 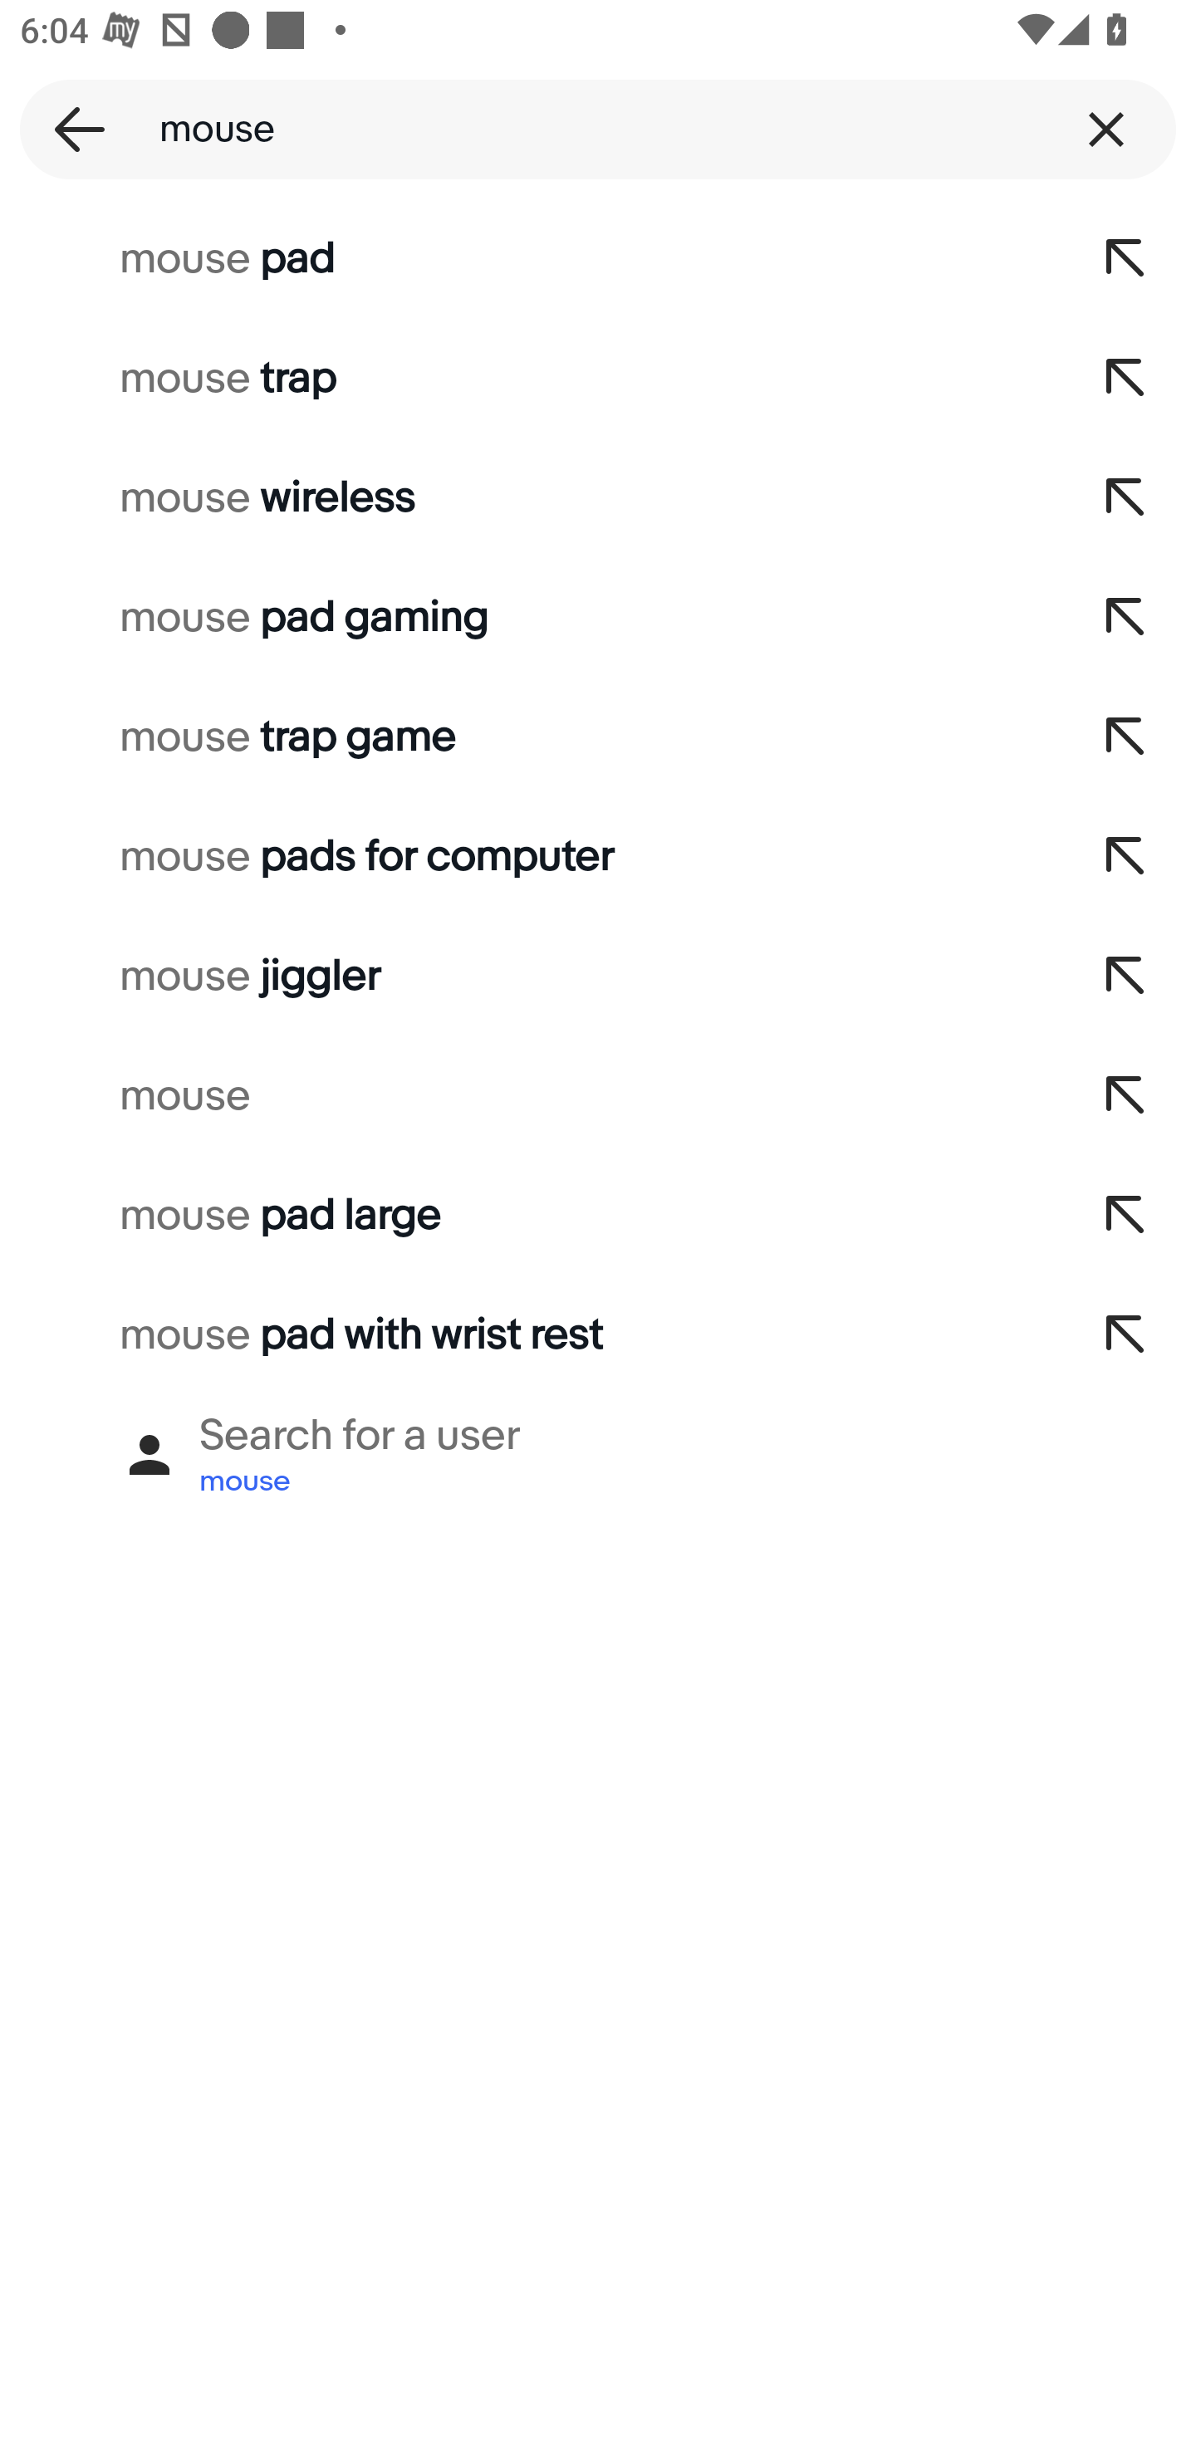 What do you see at coordinates (528, 618) in the screenshot?
I see `mouse pad gaming` at bounding box center [528, 618].